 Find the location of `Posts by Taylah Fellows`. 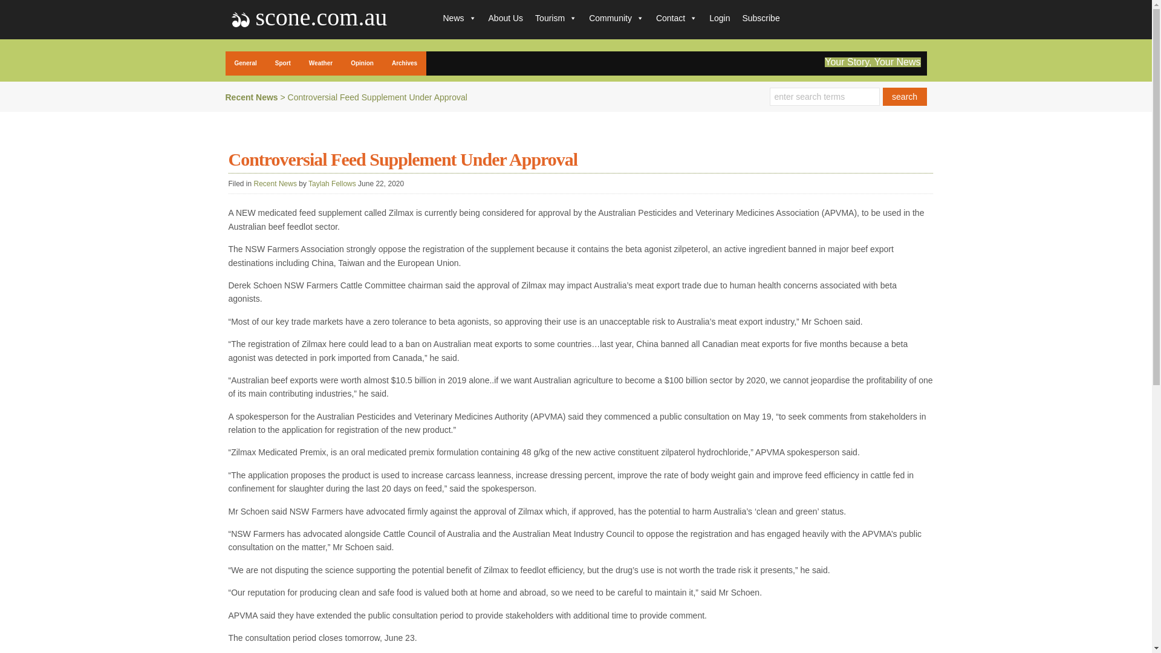

Posts by Taylah Fellows is located at coordinates (333, 184).